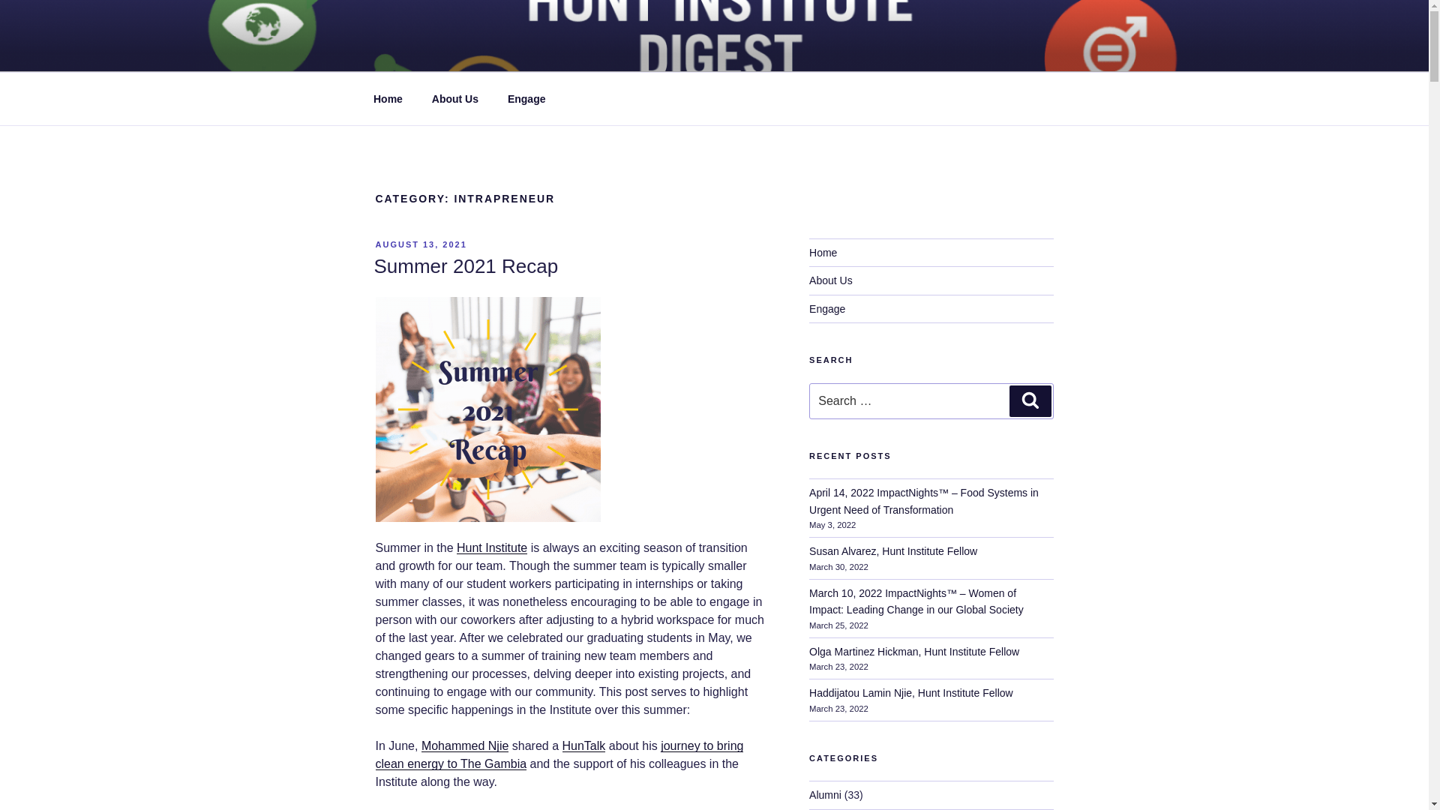  What do you see at coordinates (388, 99) in the screenshot?
I see `Home` at bounding box center [388, 99].